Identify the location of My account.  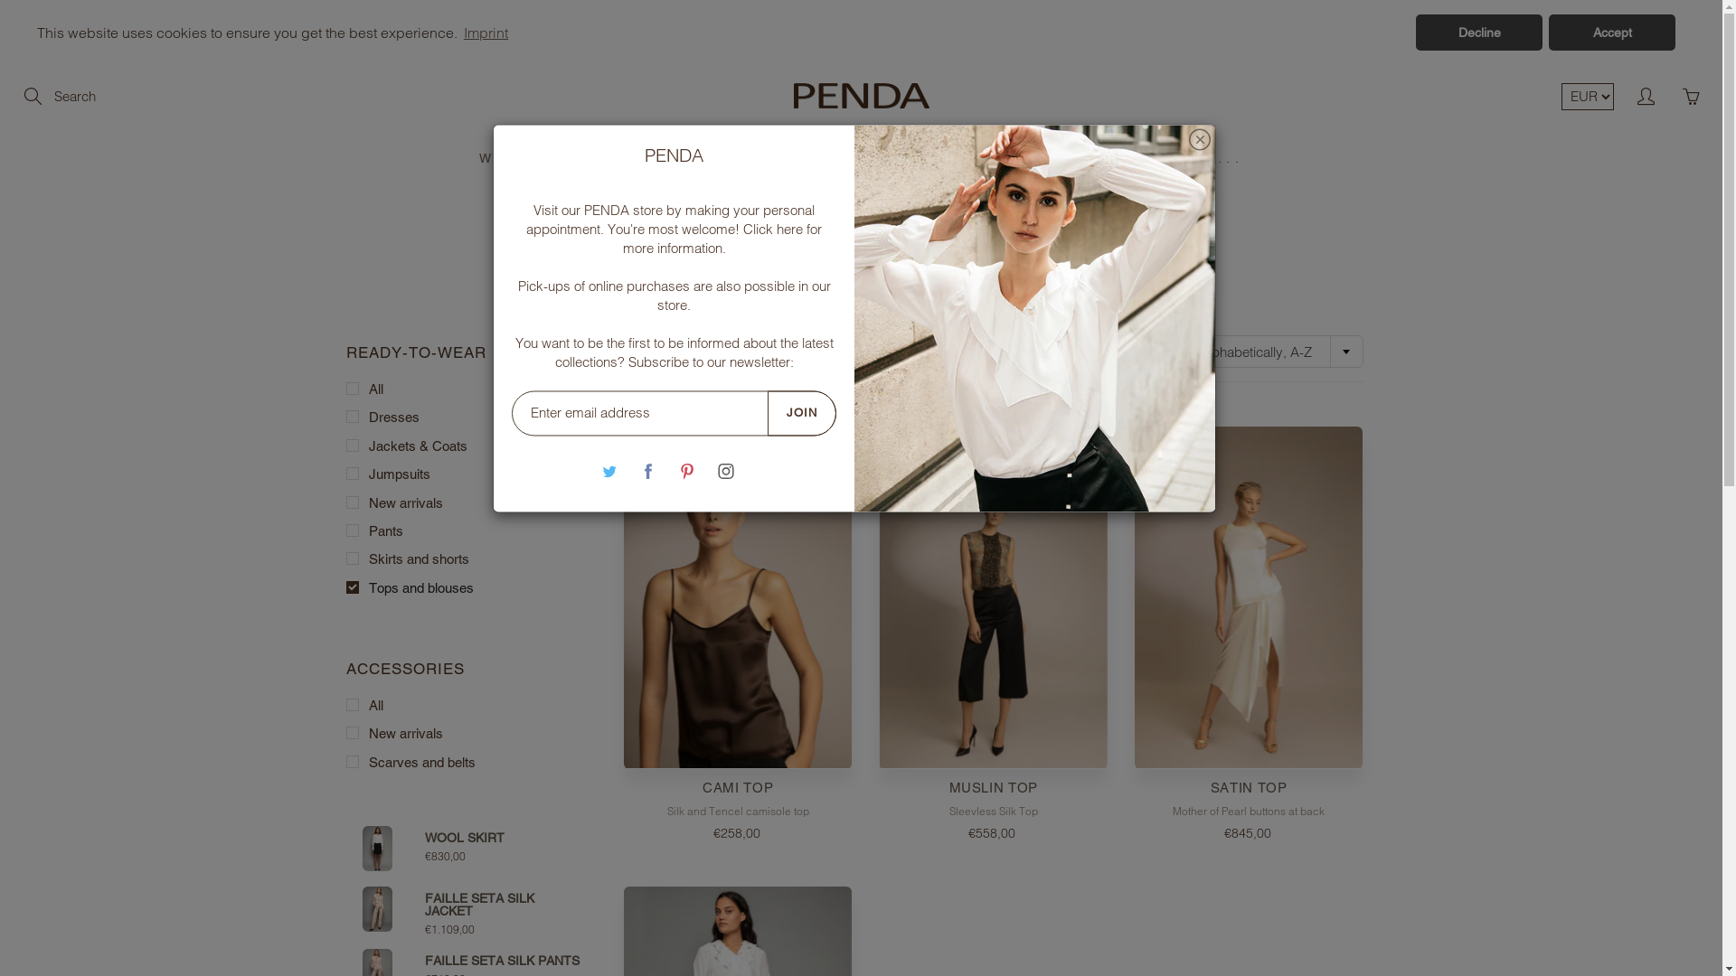
(1646, 97).